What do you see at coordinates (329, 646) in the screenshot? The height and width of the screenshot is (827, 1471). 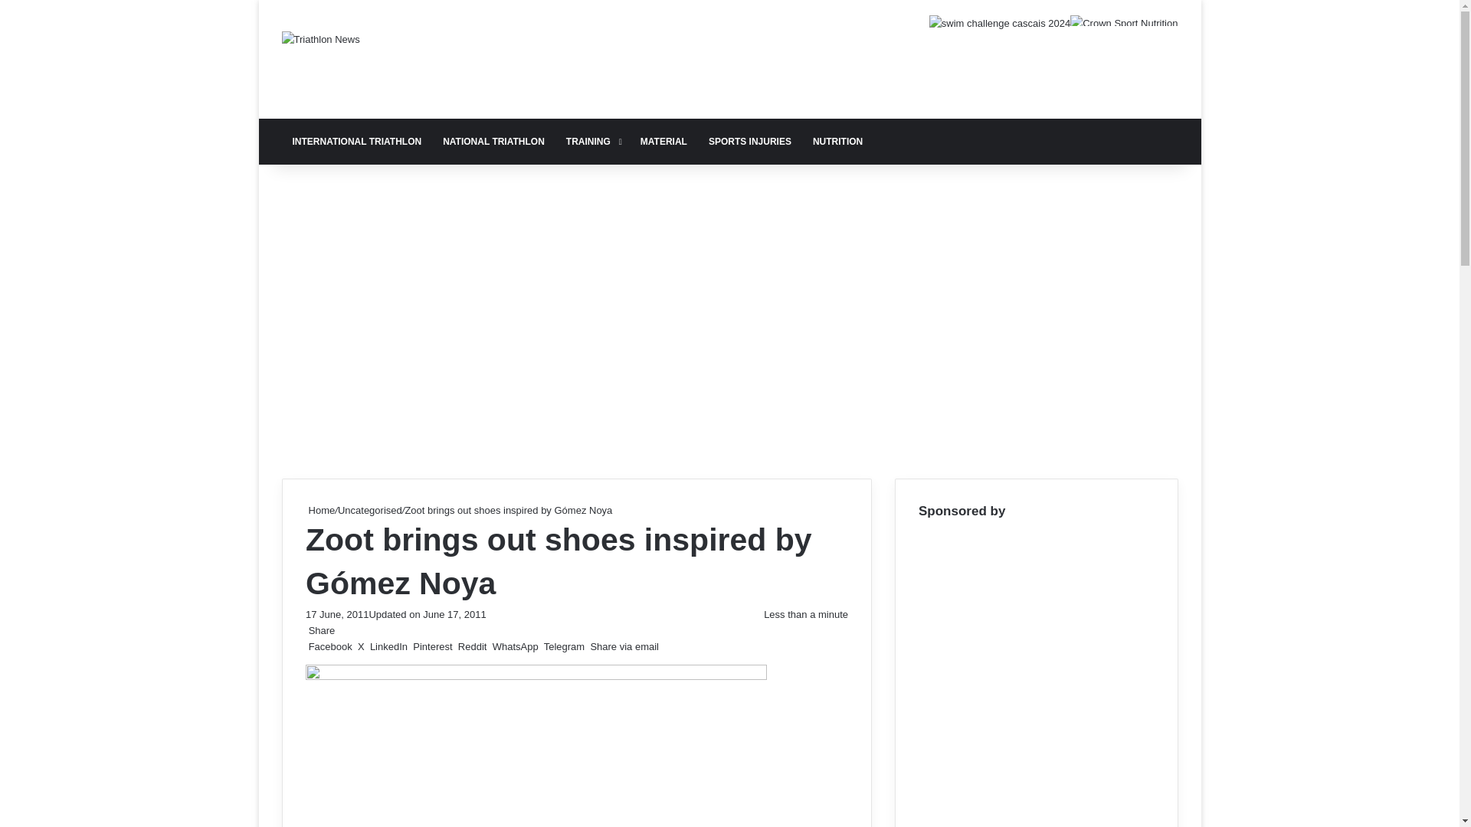 I see `Facebook` at bounding box center [329, 646].